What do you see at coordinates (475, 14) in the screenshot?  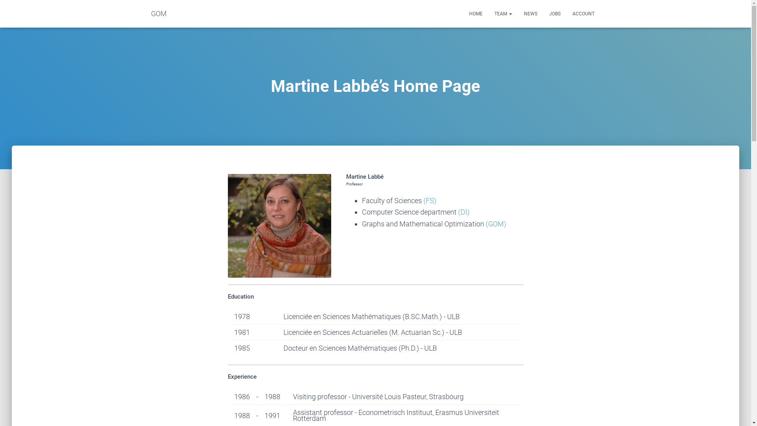 I see `HOME` at bounding box center [475, 14].